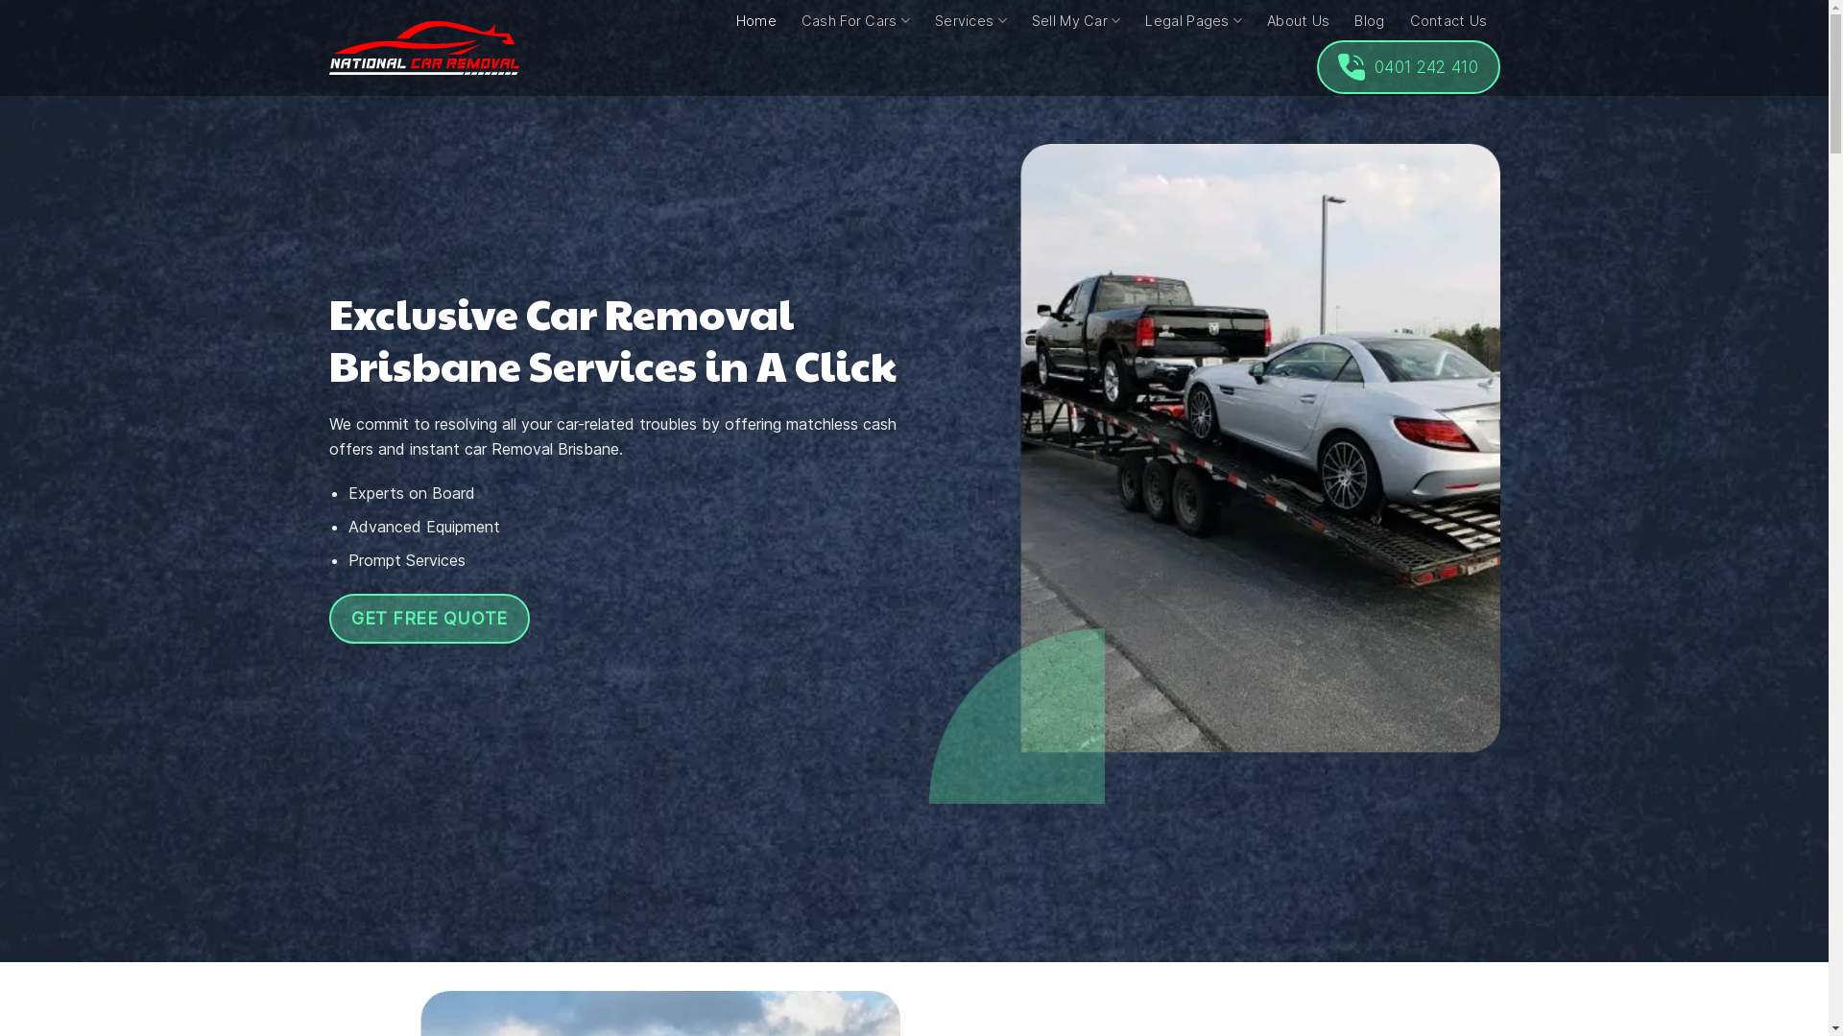 Image resolution: width=1843 pixels, height=1036 pixels. What do you see at coordinates (1369, 21) in the screenshot?
I see `Blog` at bounding box center [1369, 21].